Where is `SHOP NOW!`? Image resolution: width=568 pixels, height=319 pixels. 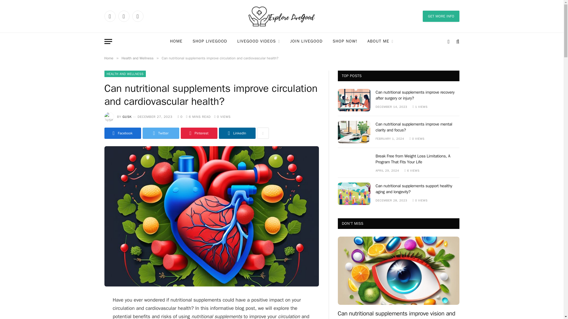
SHOP NOW! is located at coordinates (345, 41).